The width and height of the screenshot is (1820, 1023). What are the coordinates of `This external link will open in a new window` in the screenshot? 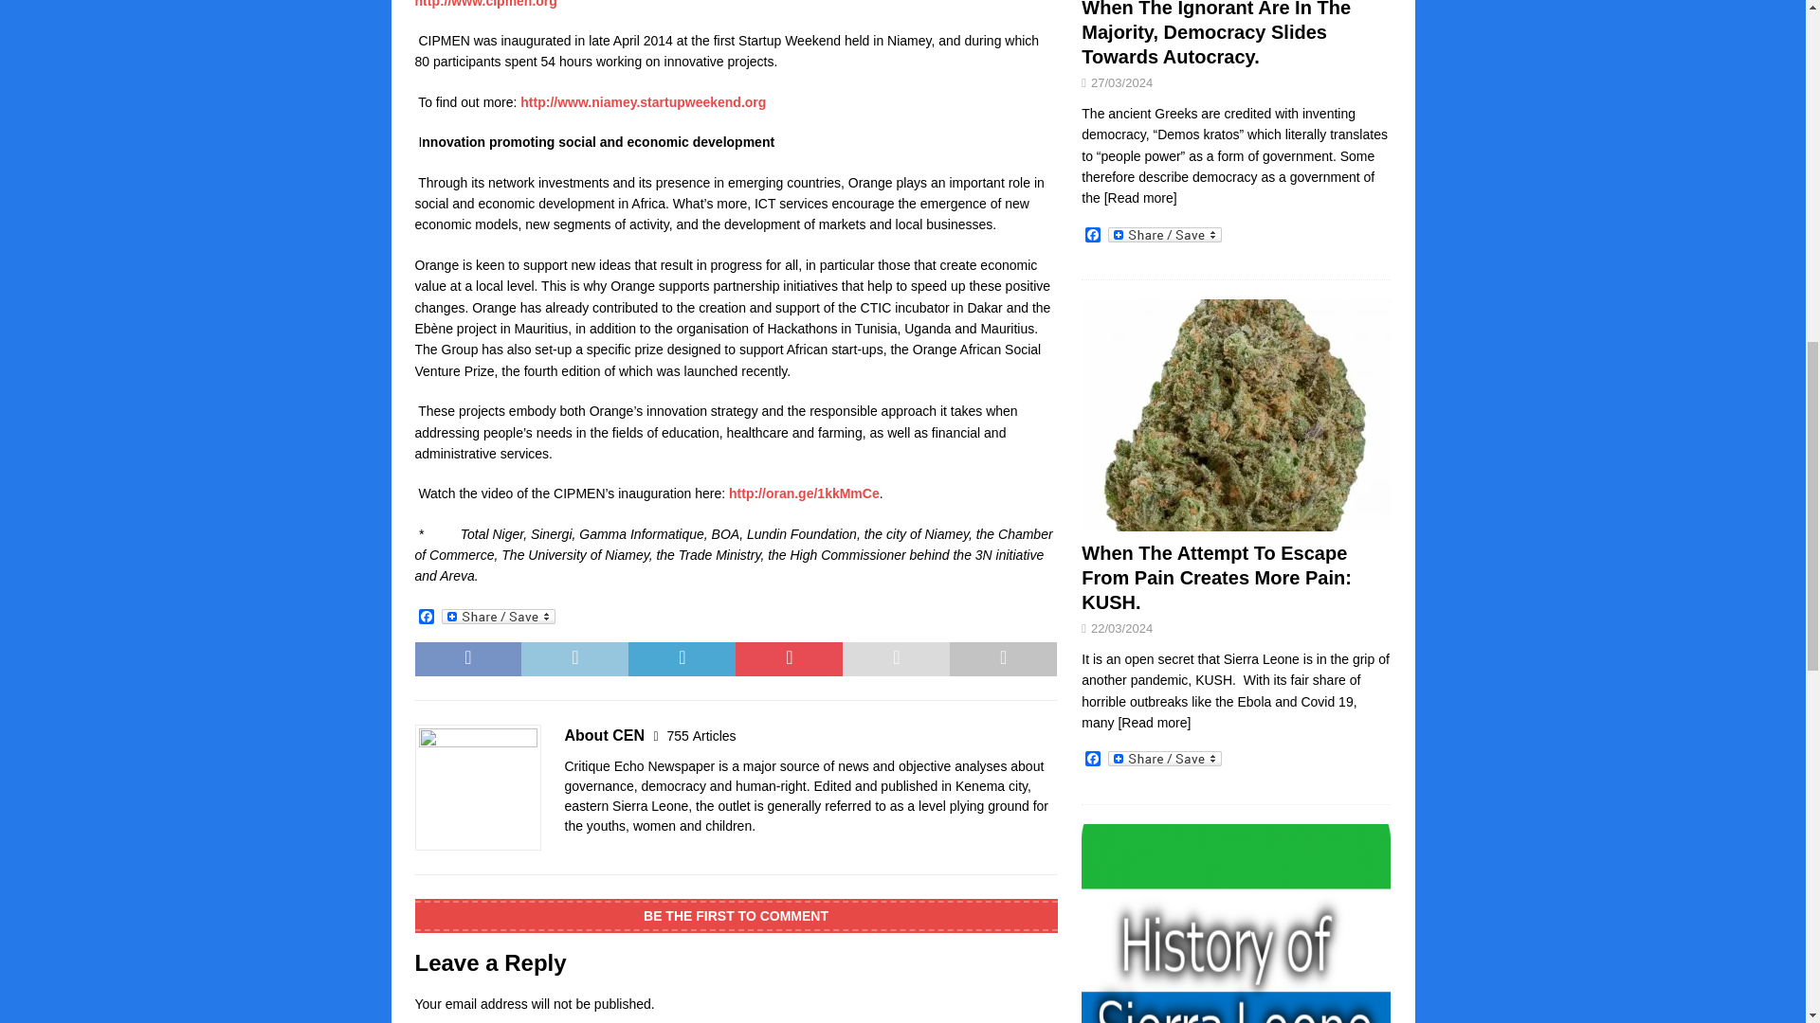 It's located at (485, 4).